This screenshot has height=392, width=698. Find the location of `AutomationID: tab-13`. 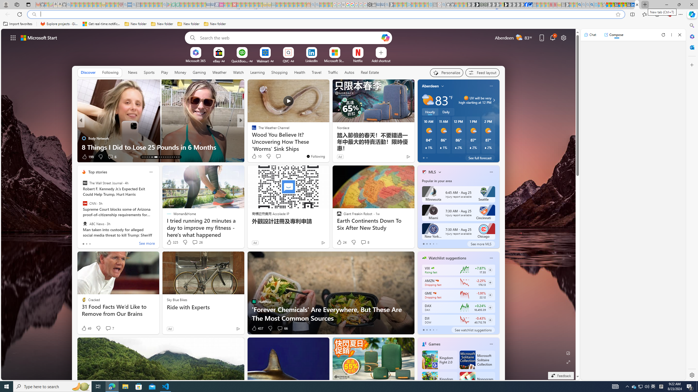

AutomationID: tab-13 is located at coordinates (143, 157).